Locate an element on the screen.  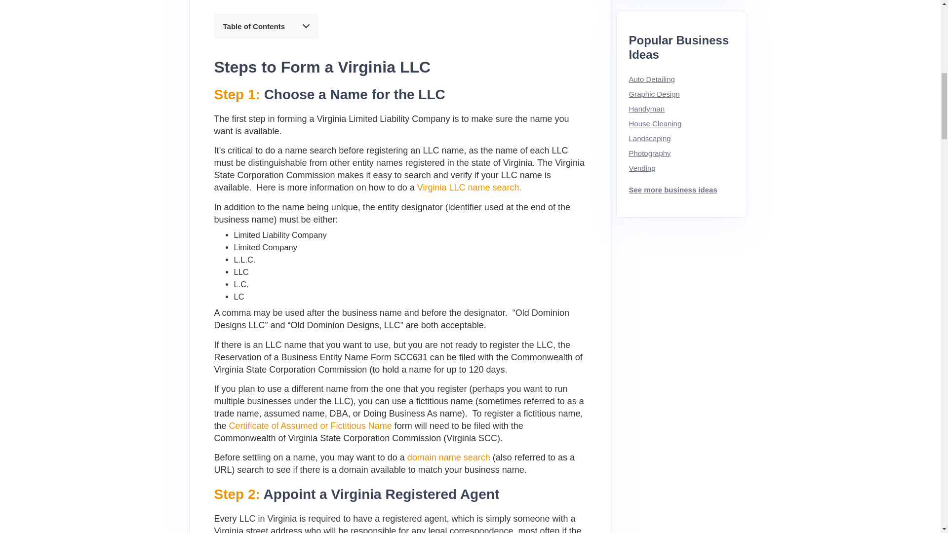
Certificate of Assumed or Fictitious Name is located at coordinates (311, 425).